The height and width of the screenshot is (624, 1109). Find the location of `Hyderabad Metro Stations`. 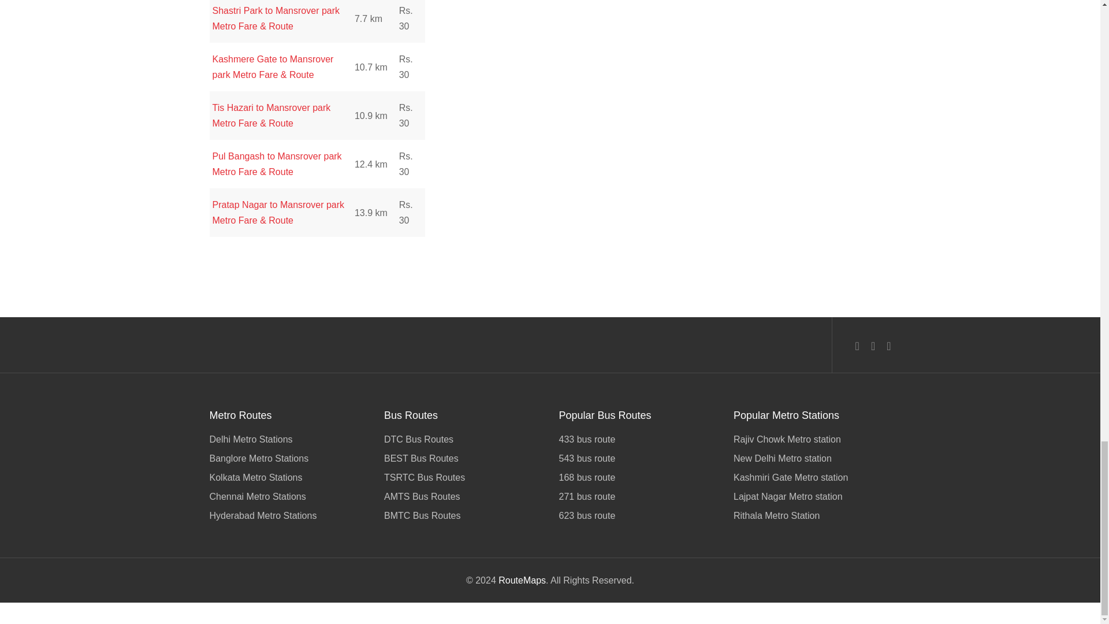

Hyderabad Metro Stations is located at coordinates (288, 514).